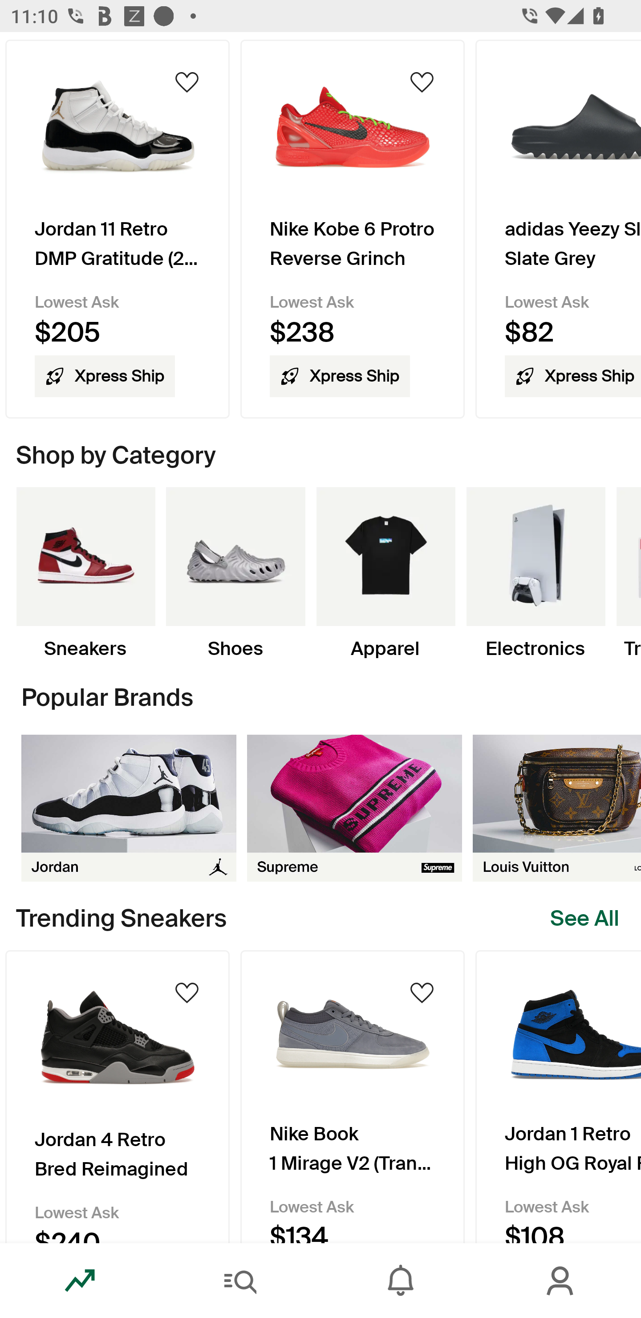 This screenshot has width=641, height=1318. What do you see at coordinates (561, 1281) in the screenshot?
I see `Account` at bounding box center [561, 1281].